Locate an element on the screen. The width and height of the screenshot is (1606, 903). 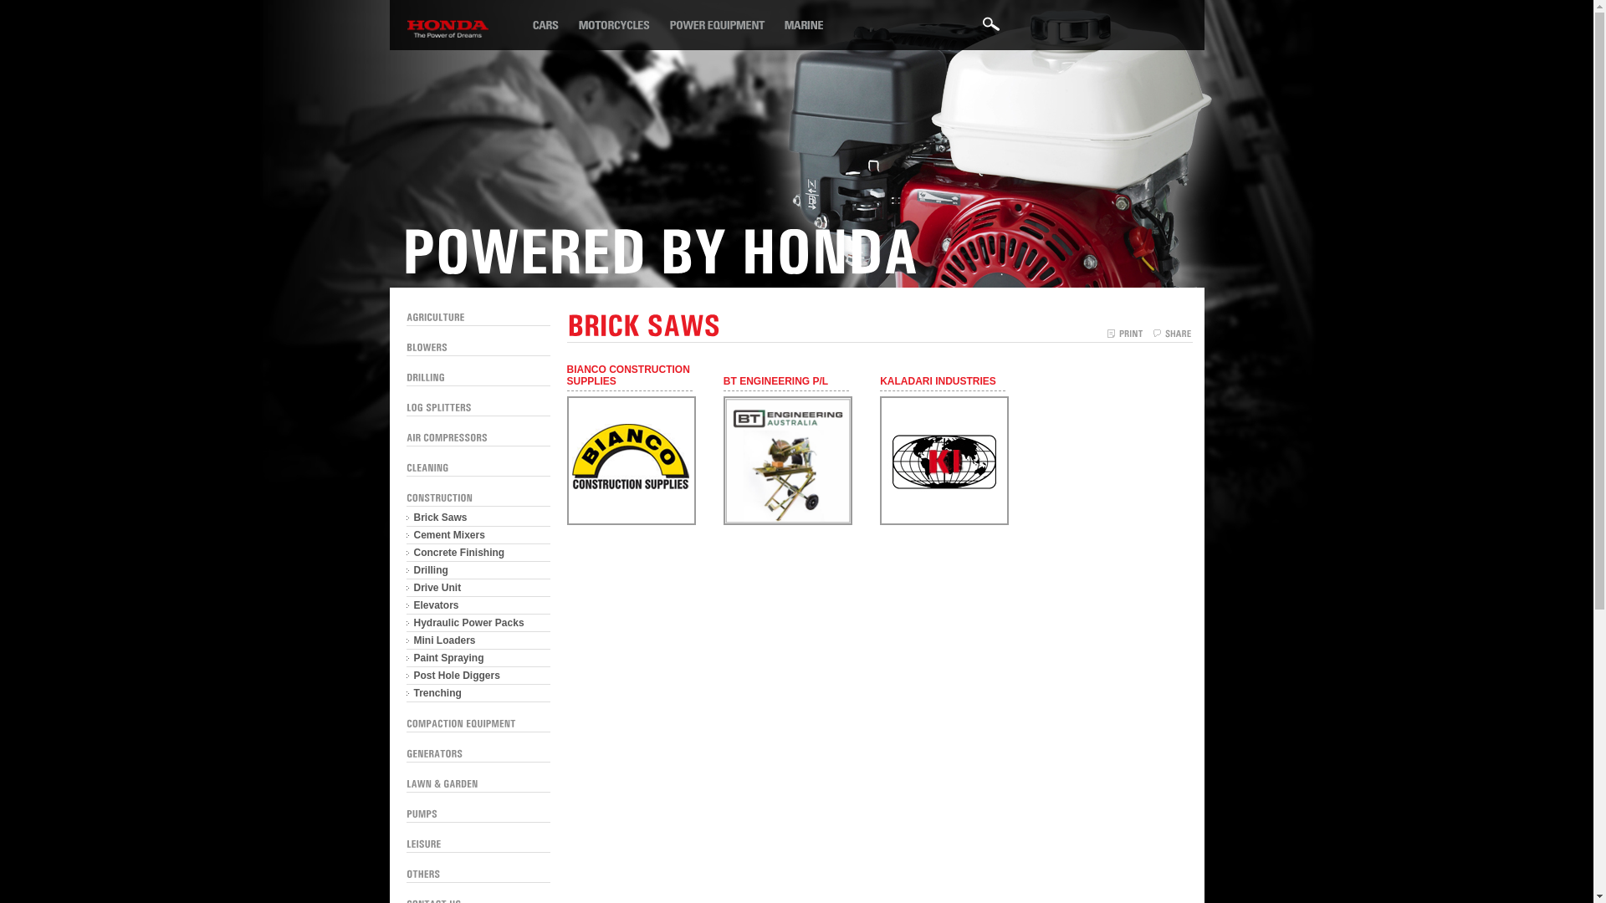
Motorcycles is located at coordinates (621, 24).